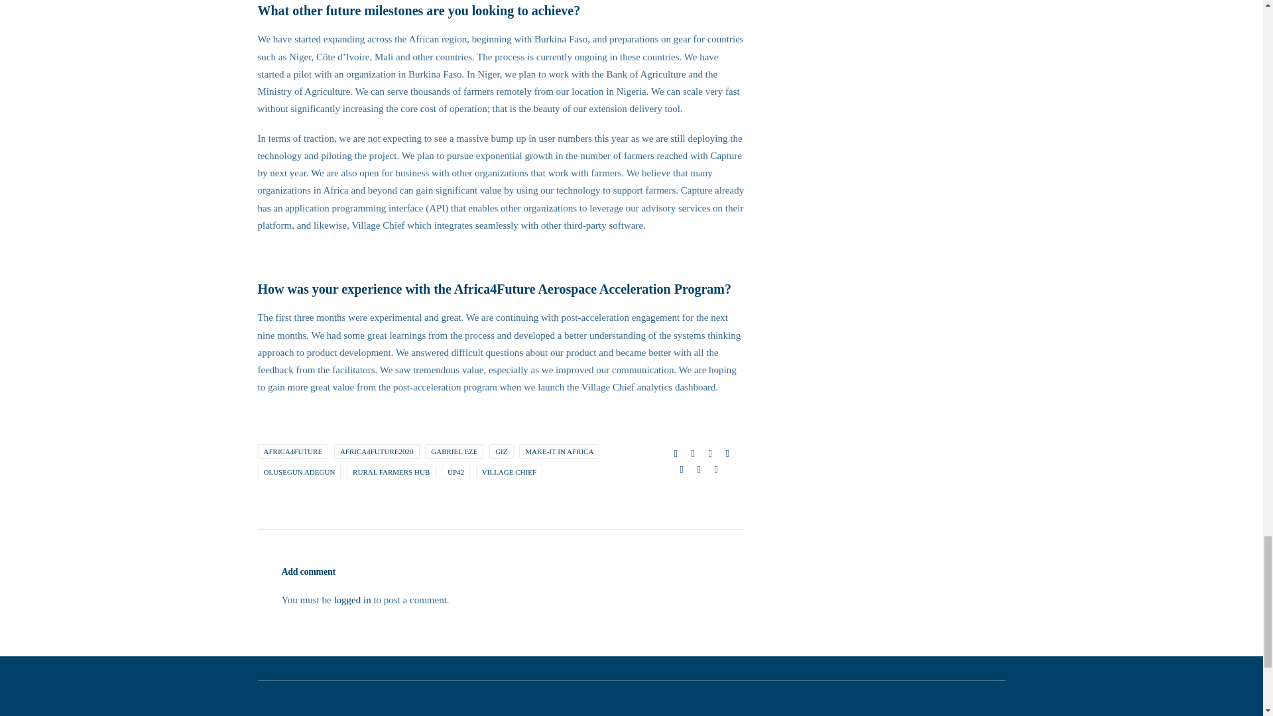 The height and width of the screenshot is (716, 1273). Describe the element at coordinates (298, 471) in the screenshot. I see `OLUSEGUN ADEGUN` at that location.